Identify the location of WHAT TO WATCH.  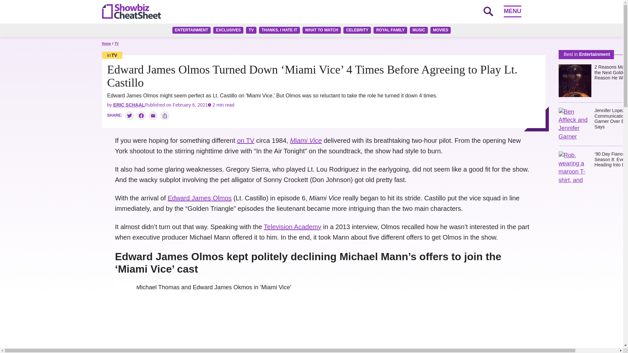
(322, 30).